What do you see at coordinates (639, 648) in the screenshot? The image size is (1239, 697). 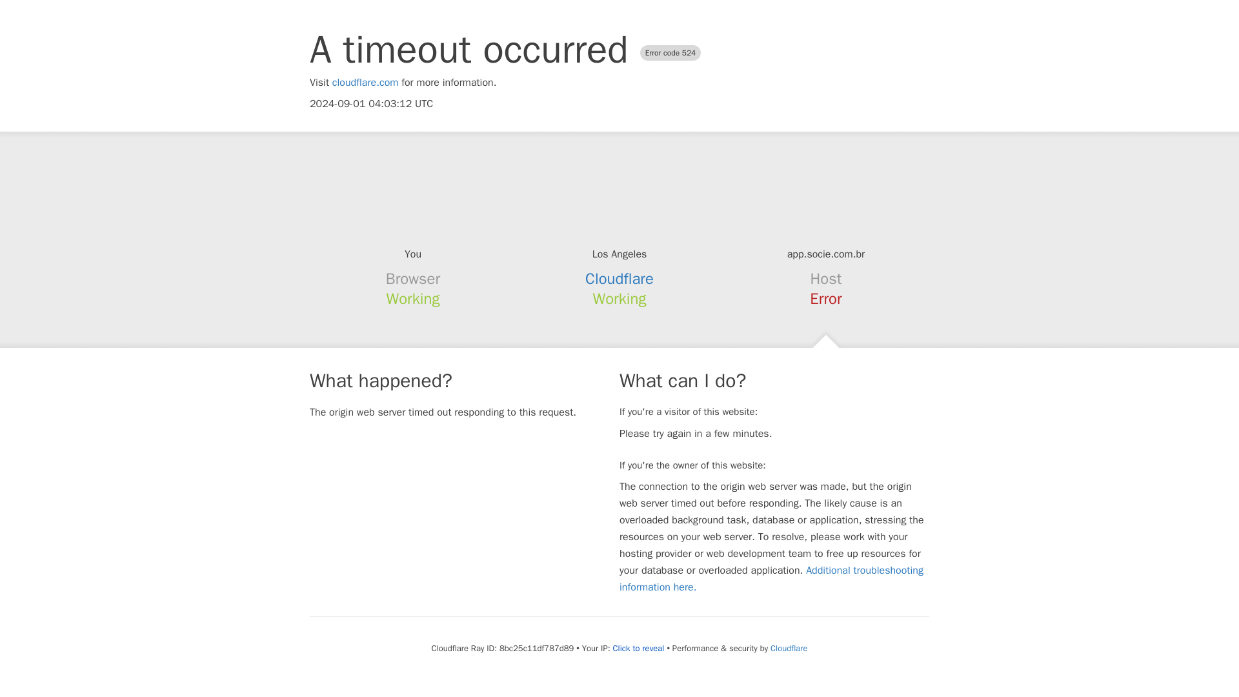 I see `Click to reveal` at bounding box center [639, 648].